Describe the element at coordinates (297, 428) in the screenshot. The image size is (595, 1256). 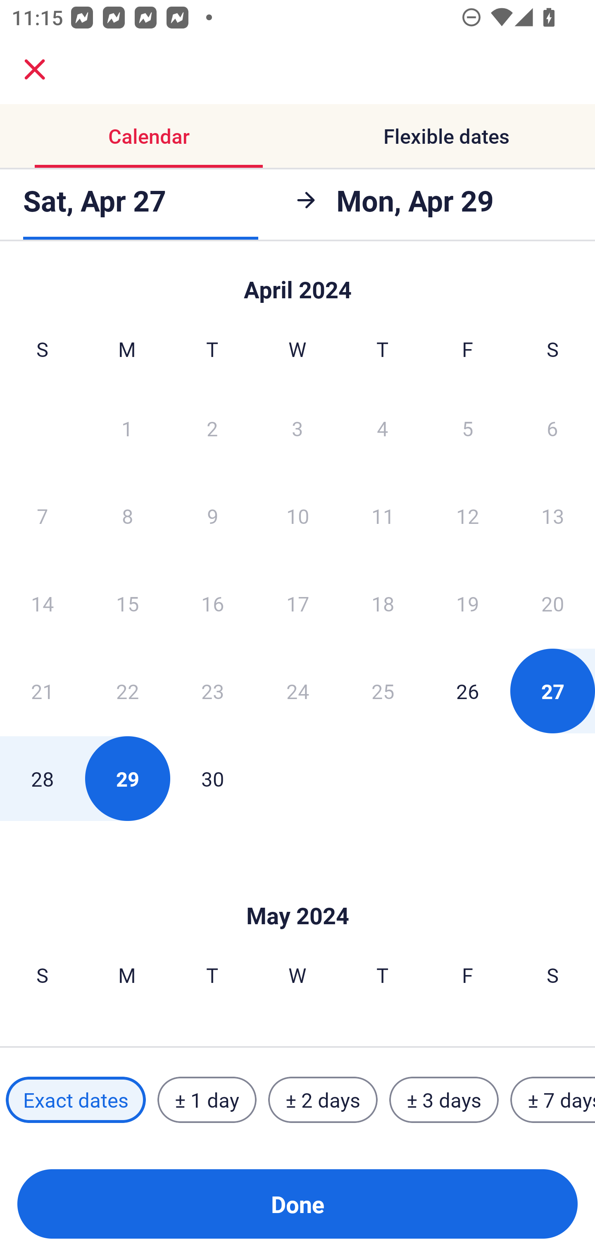
I see `3 Wednesday, April 3, 2024` at that location.